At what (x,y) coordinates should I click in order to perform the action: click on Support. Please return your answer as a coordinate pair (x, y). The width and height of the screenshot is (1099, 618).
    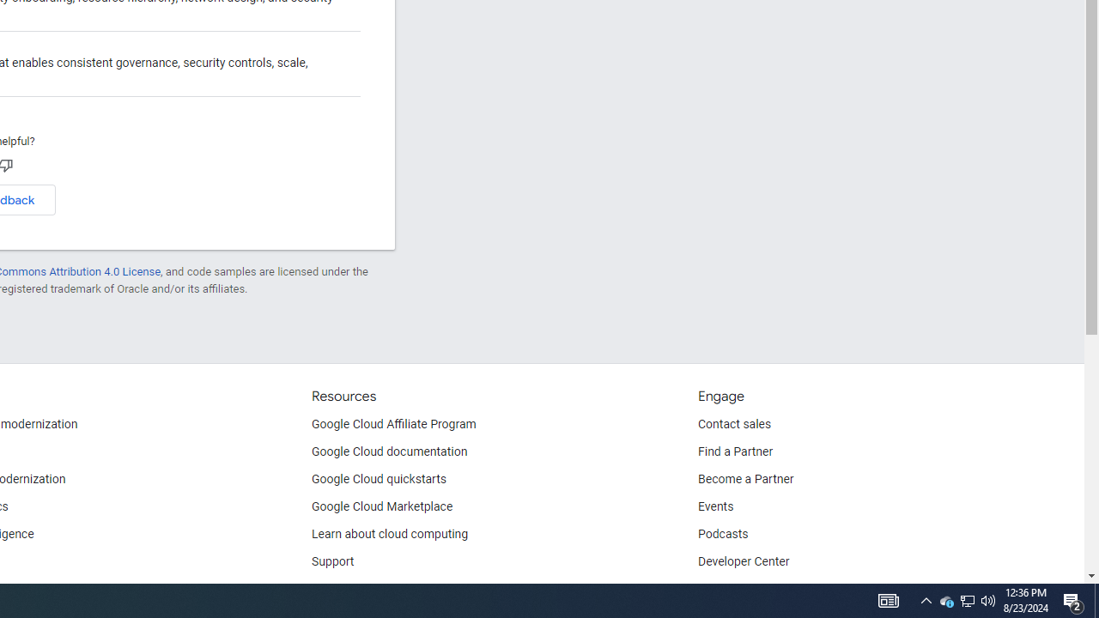
    Looking at the image, I should click on (333, 562).